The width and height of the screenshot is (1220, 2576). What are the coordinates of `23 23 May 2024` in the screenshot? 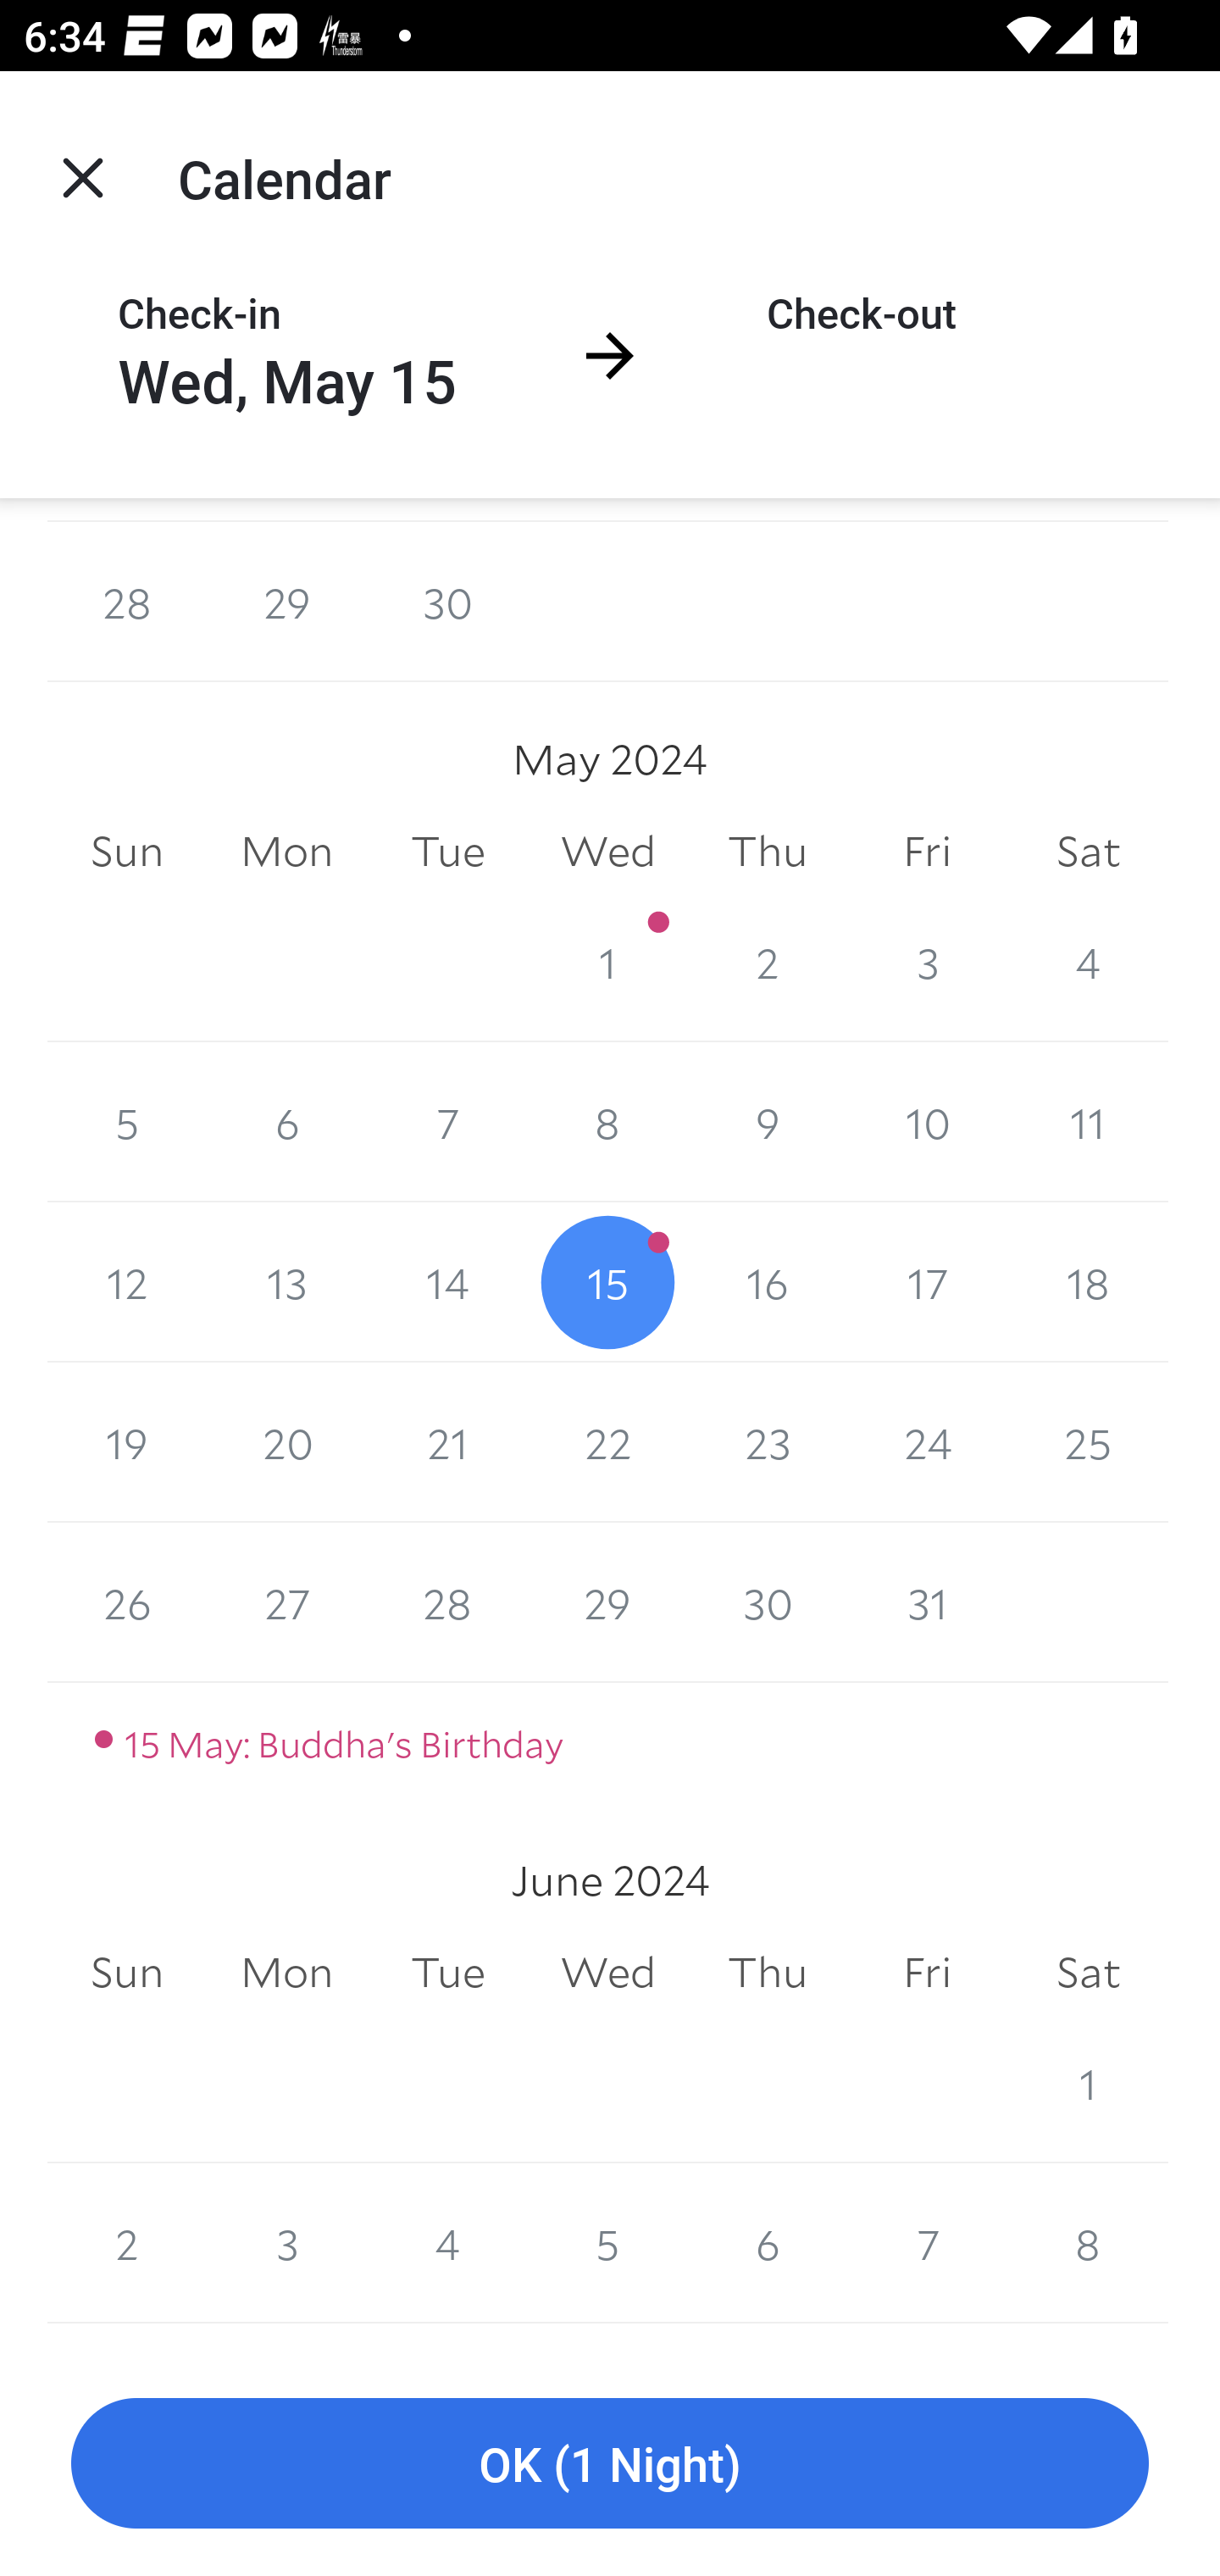 It's located at (768, 1442).